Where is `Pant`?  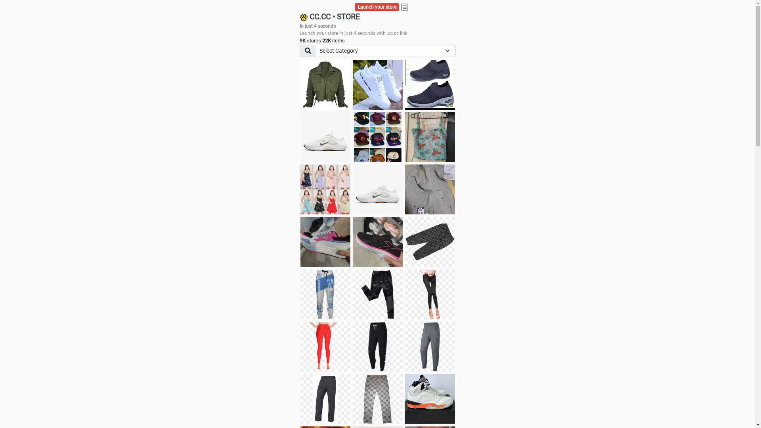
Pant is located at coordinates (325, 399).